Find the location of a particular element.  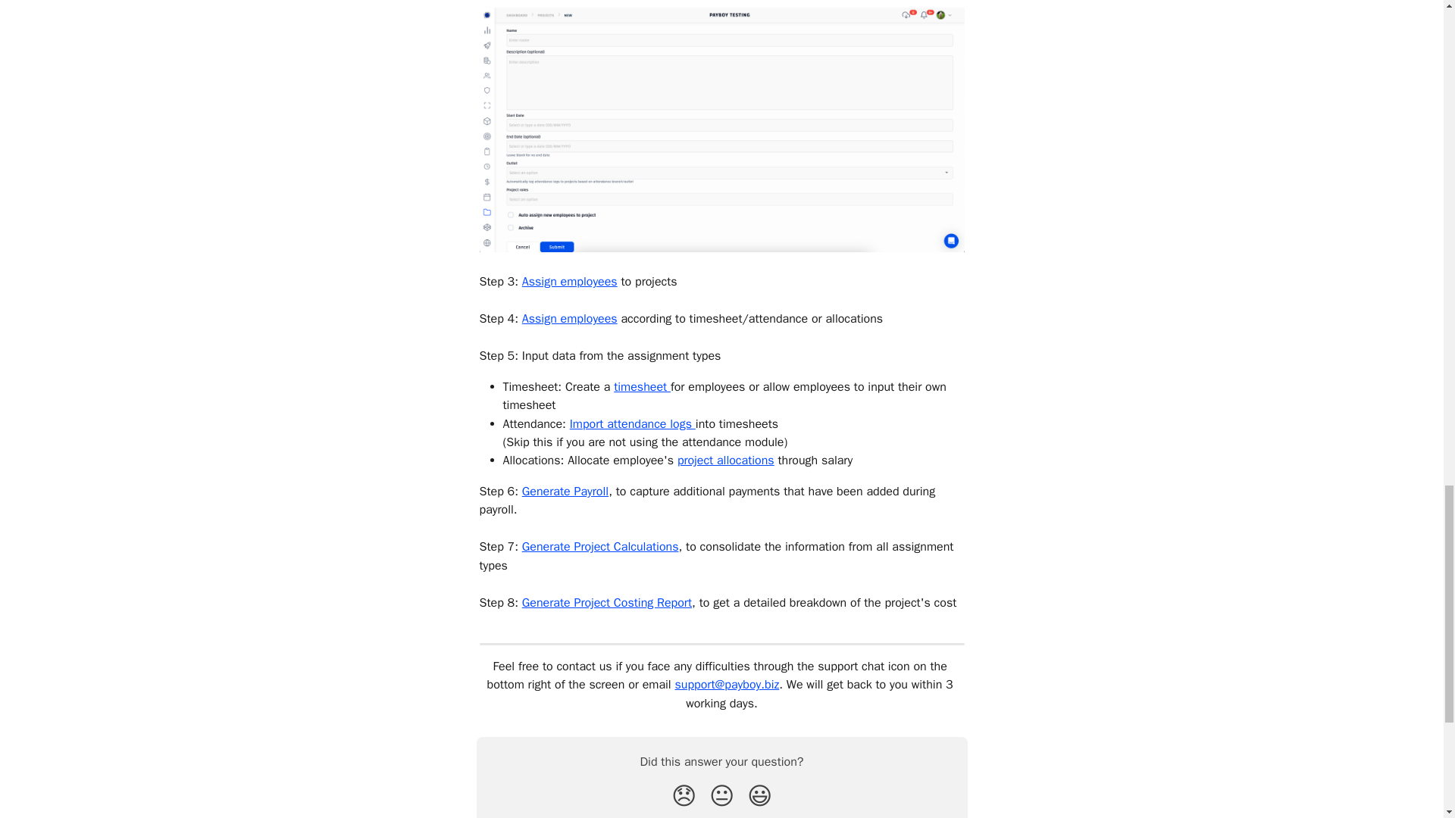

timesheet is located at coordinates (643, 386).